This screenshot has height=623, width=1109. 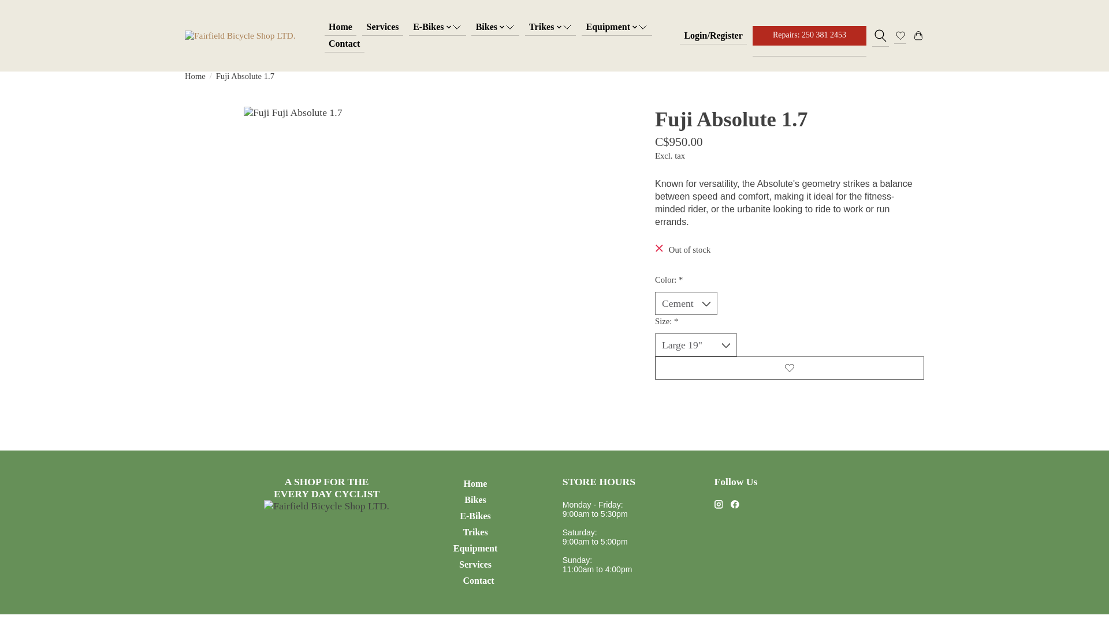 I want to click on Home, so click(x=341, y=27).